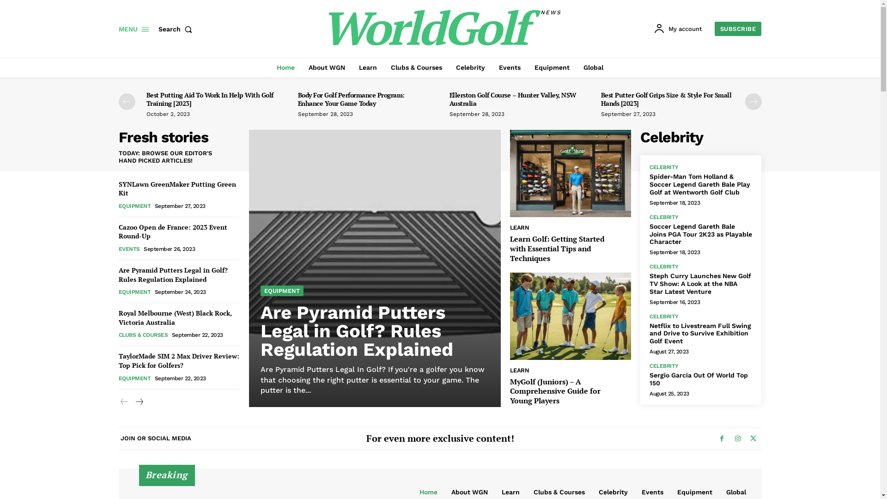  What do you see at coordinates (738, 29) in the screenshot?
I see `SUBSCRIBE` at bounding box center [738, 29].